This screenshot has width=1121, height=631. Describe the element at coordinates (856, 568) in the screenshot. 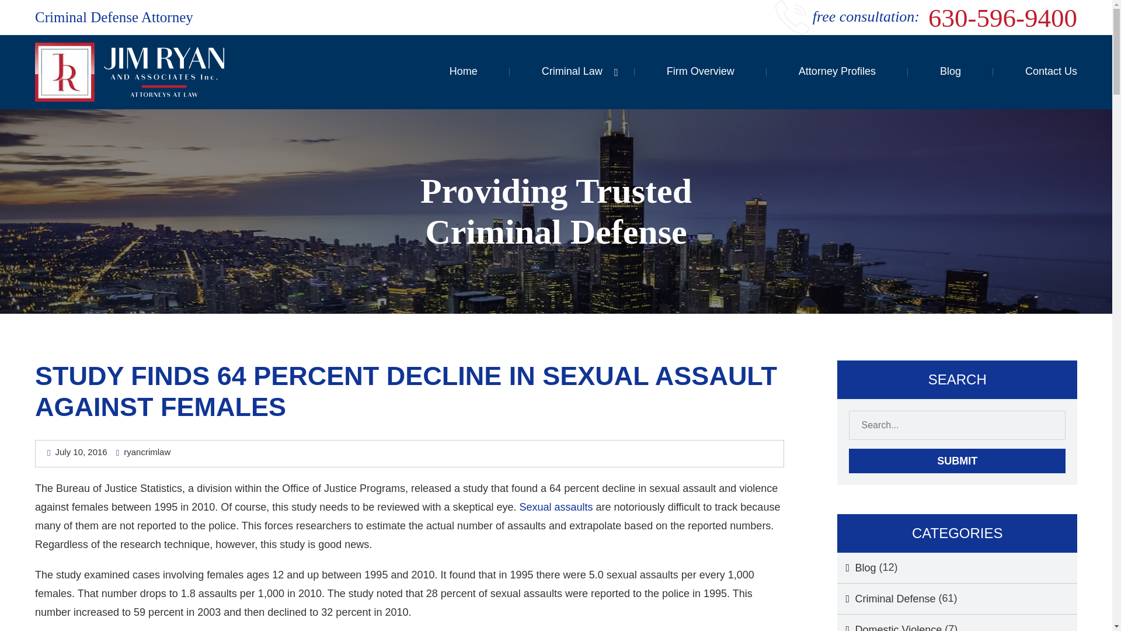

I see `Blog` at that location.